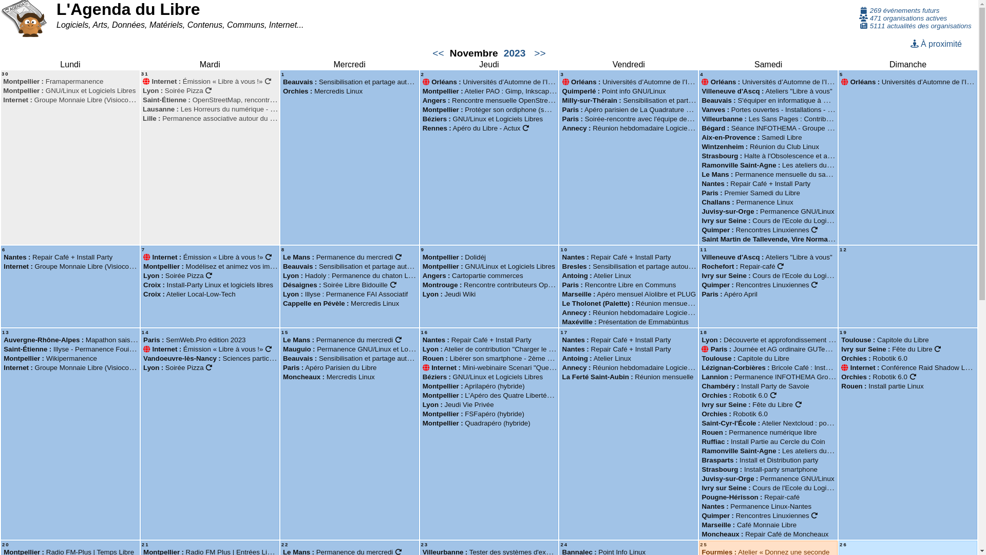  I want to click on Beauvais Sensibilisation et partage autour du Libre, so click(368, 266).